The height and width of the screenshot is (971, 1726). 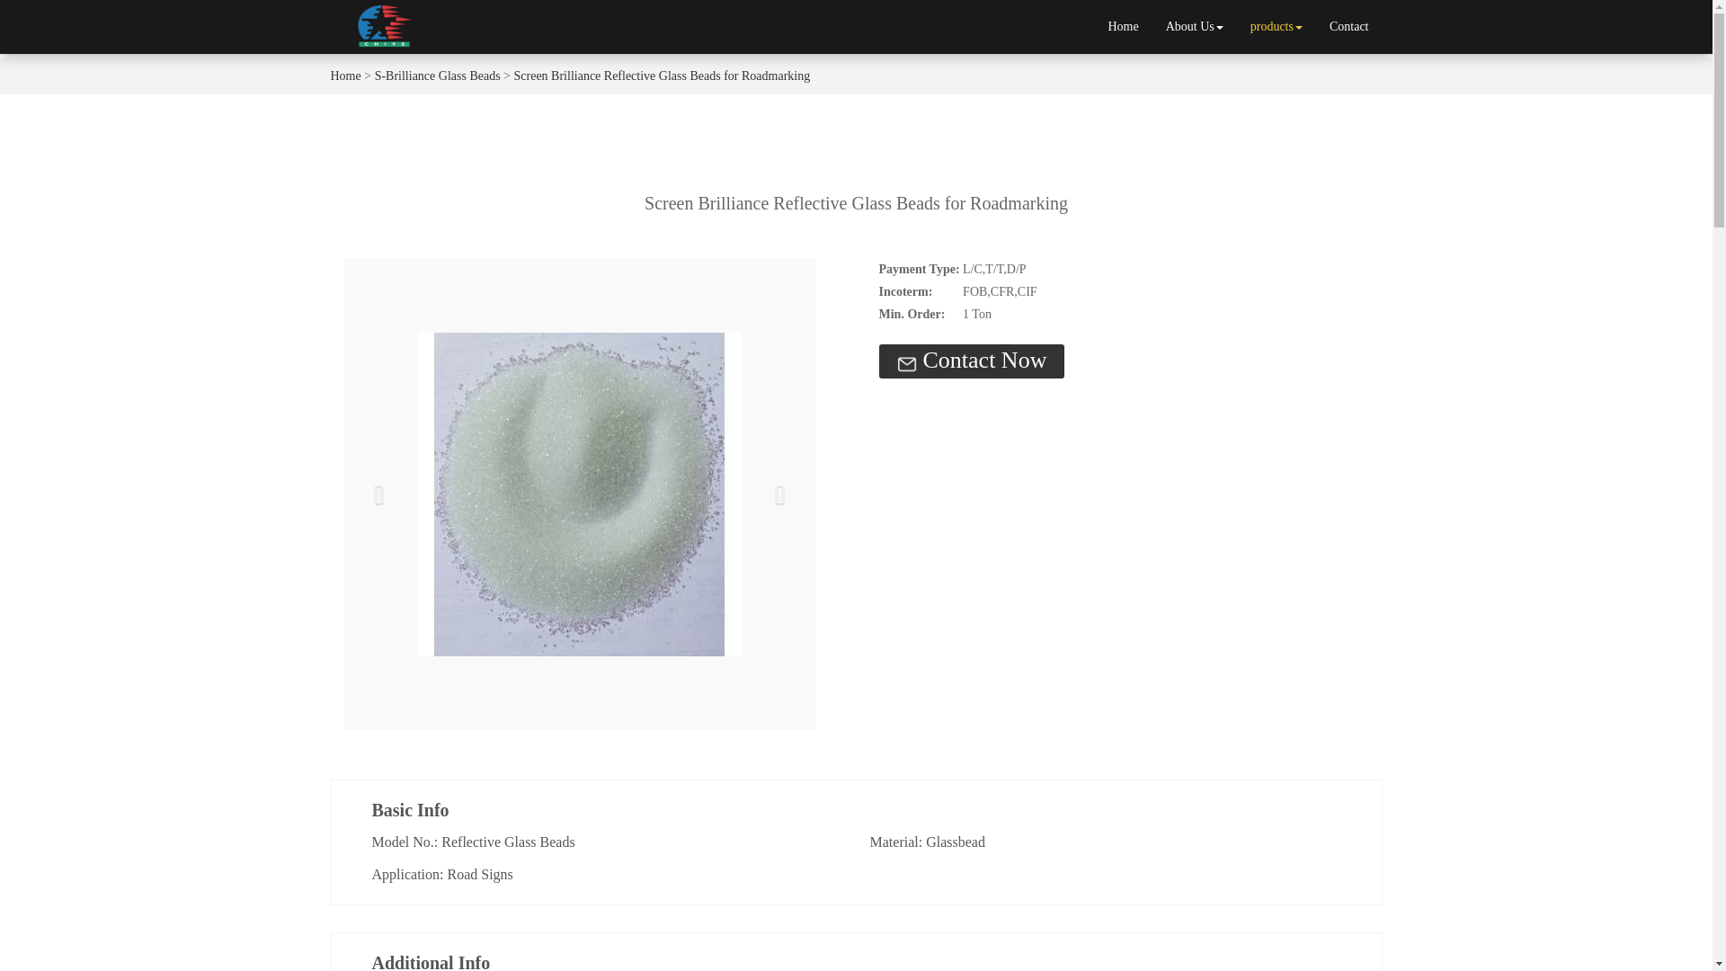 I want to click on About Us, so click(x=1195, y=27).